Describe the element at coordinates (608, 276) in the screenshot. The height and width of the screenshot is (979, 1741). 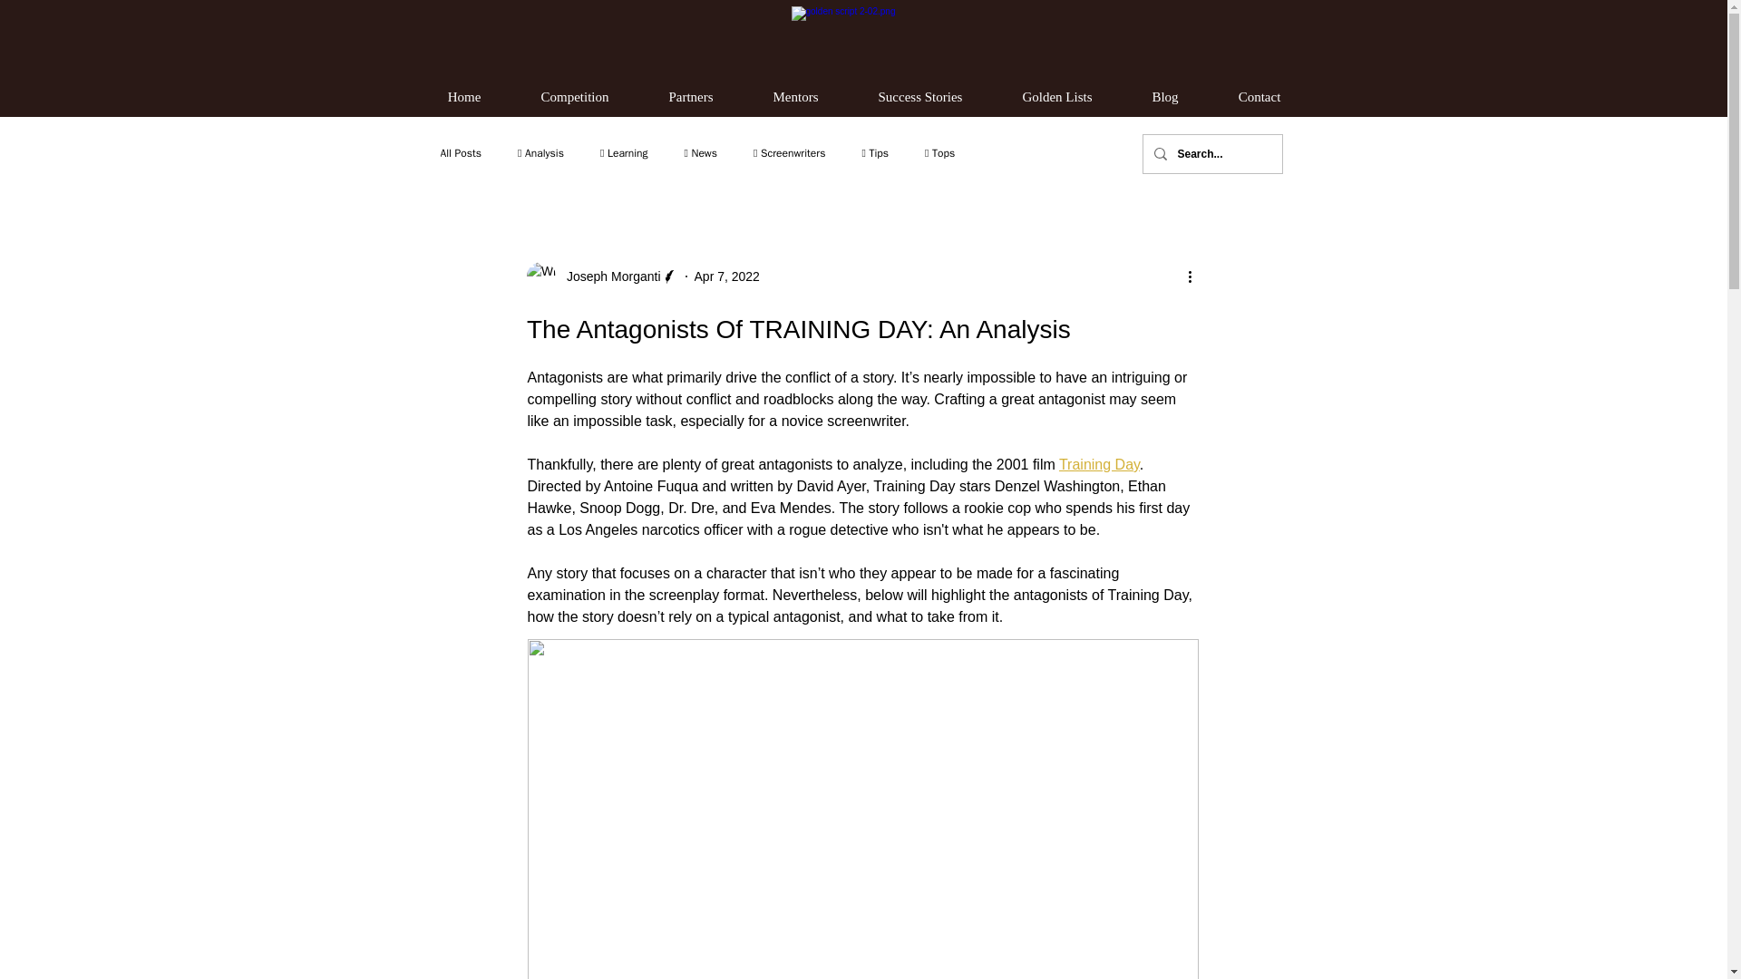
I see `Joseph Morganti` at that location.